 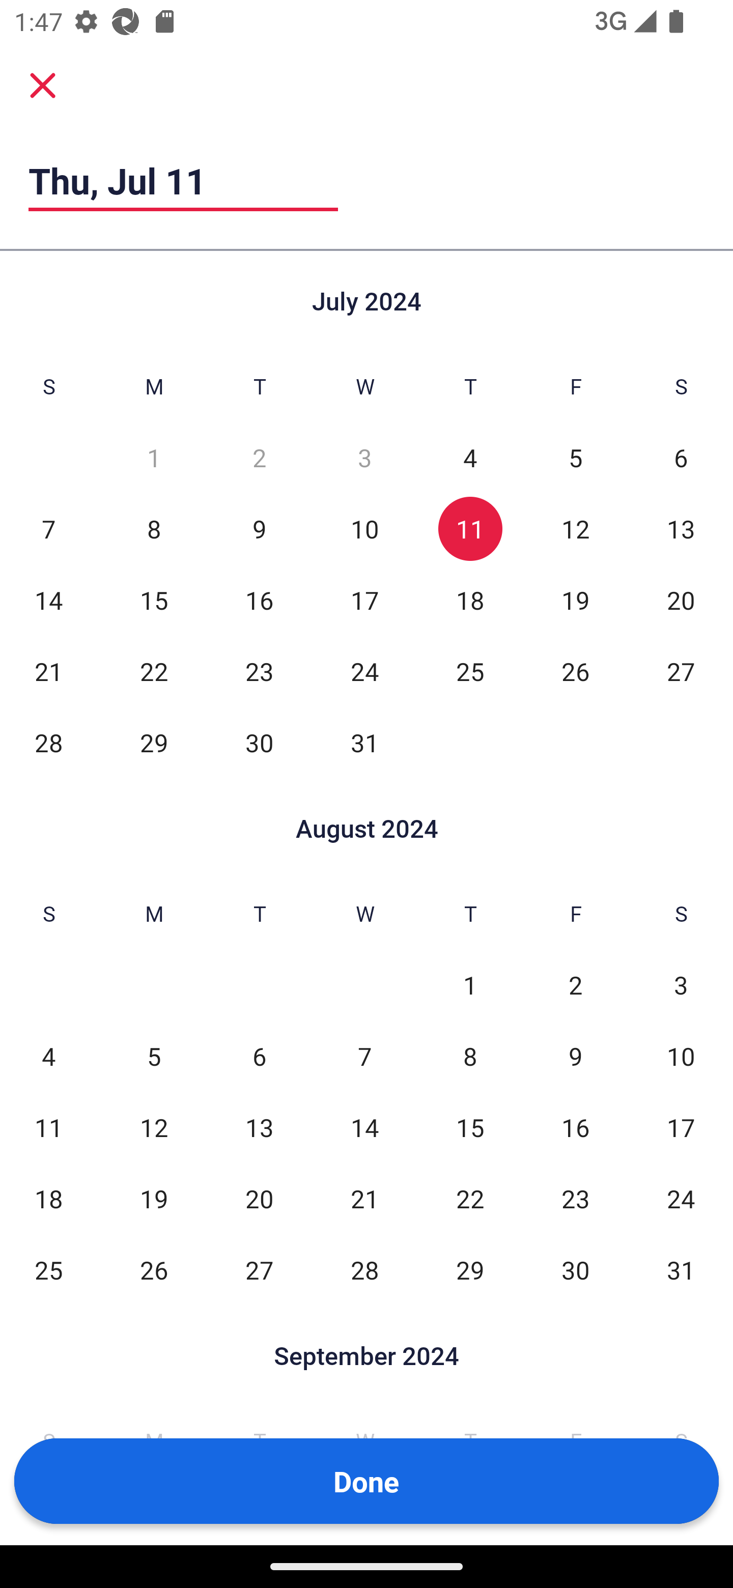 I want to click on 22 Thu, Aug 22, Not Selected, so click(x=470, y=1198).